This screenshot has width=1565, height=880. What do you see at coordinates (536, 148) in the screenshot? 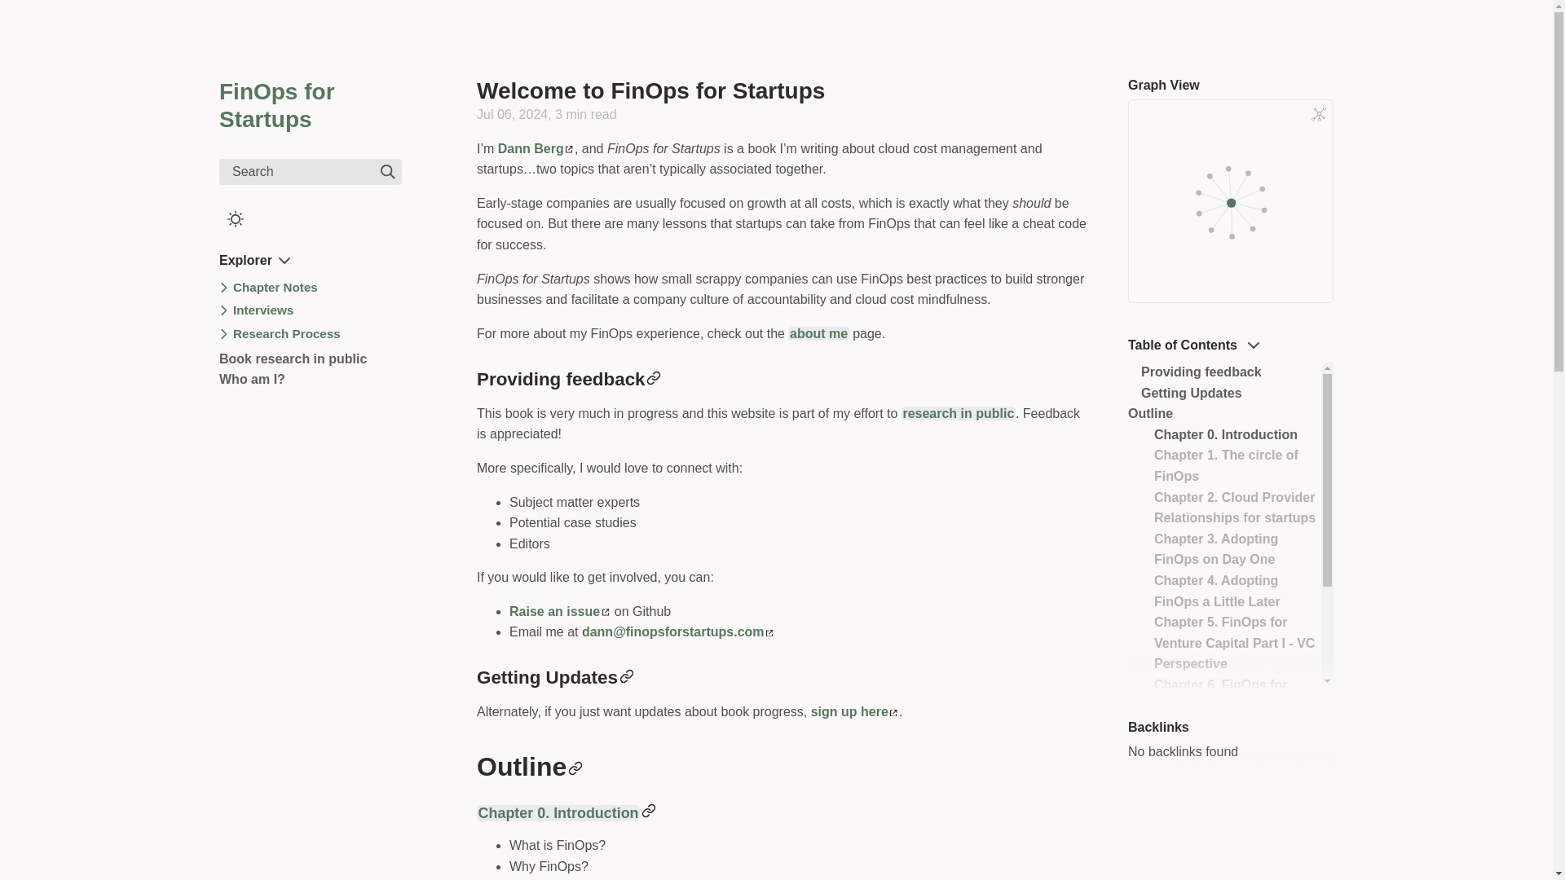
I see `Dann Berg` at bounding box center [536, 148].